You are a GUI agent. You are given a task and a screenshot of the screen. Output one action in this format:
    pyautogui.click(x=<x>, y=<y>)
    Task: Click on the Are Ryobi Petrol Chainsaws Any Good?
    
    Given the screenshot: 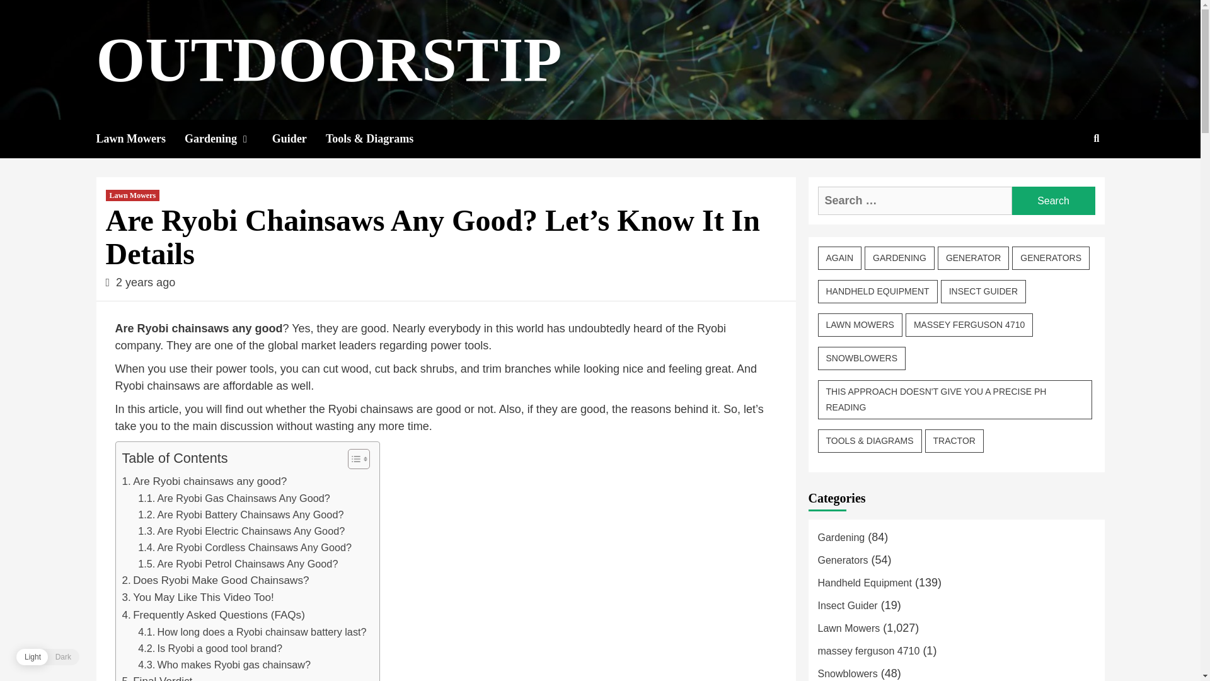 What is the action you would take?
    pyautogui.click(x=237, y=564)
    